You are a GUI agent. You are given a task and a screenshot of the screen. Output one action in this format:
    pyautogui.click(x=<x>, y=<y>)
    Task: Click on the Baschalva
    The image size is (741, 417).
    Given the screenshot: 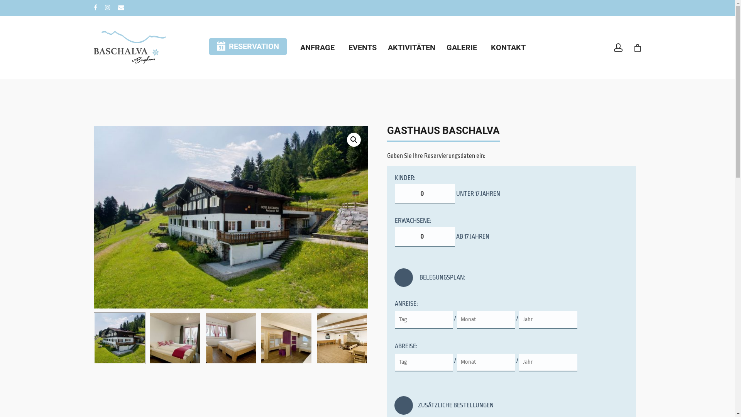 What is the action you would take?
    pyautogui.click(x=230, y=217)
    